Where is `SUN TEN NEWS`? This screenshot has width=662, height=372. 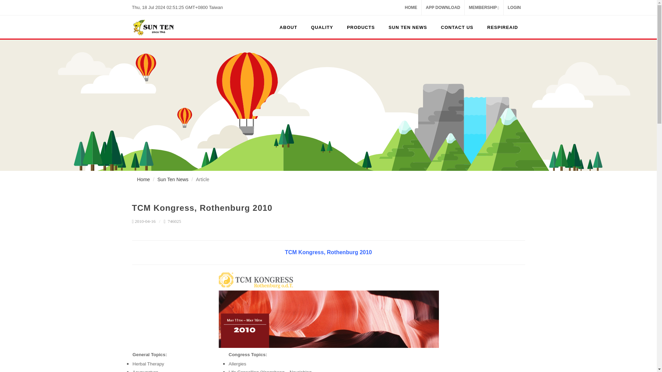
SUN TEN NEWS is located at coordinates (408, 28).